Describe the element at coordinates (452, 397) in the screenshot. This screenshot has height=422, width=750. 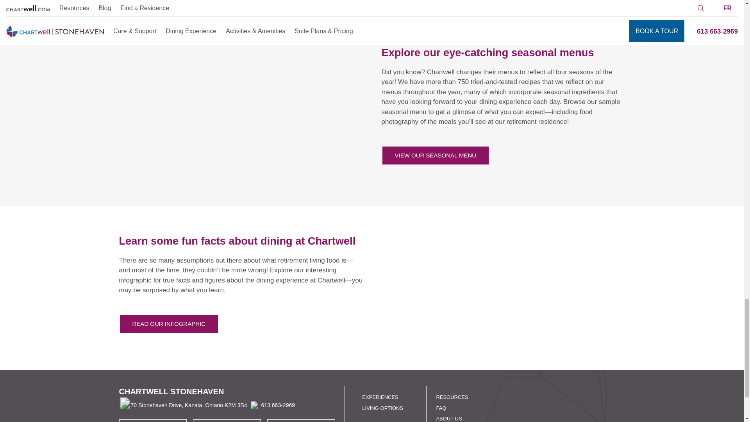
I see `EXPERIENCES` at that location.